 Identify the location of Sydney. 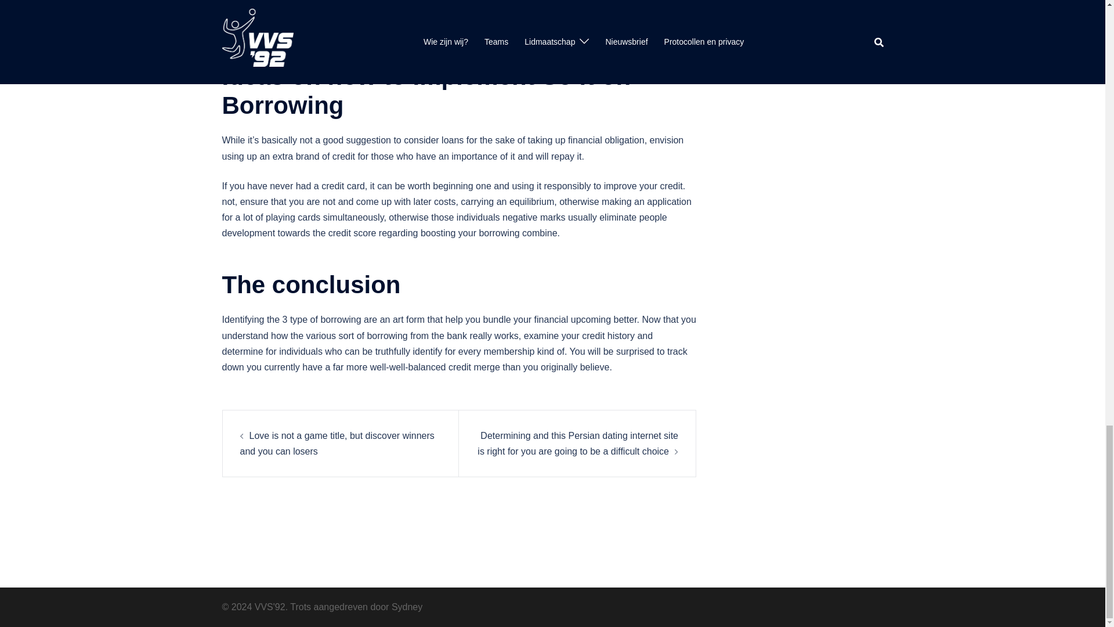
(407, 607).